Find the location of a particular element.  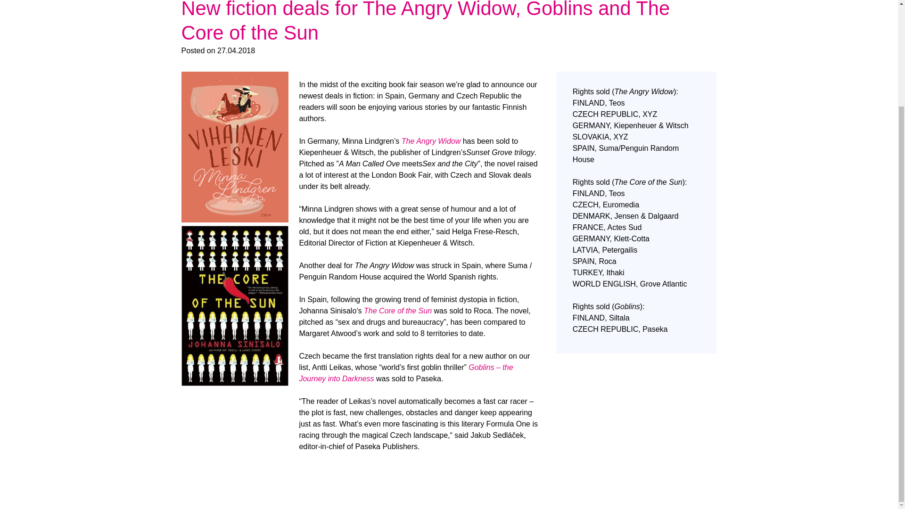

The Core of the Sun is located at coordinates (397, 311).